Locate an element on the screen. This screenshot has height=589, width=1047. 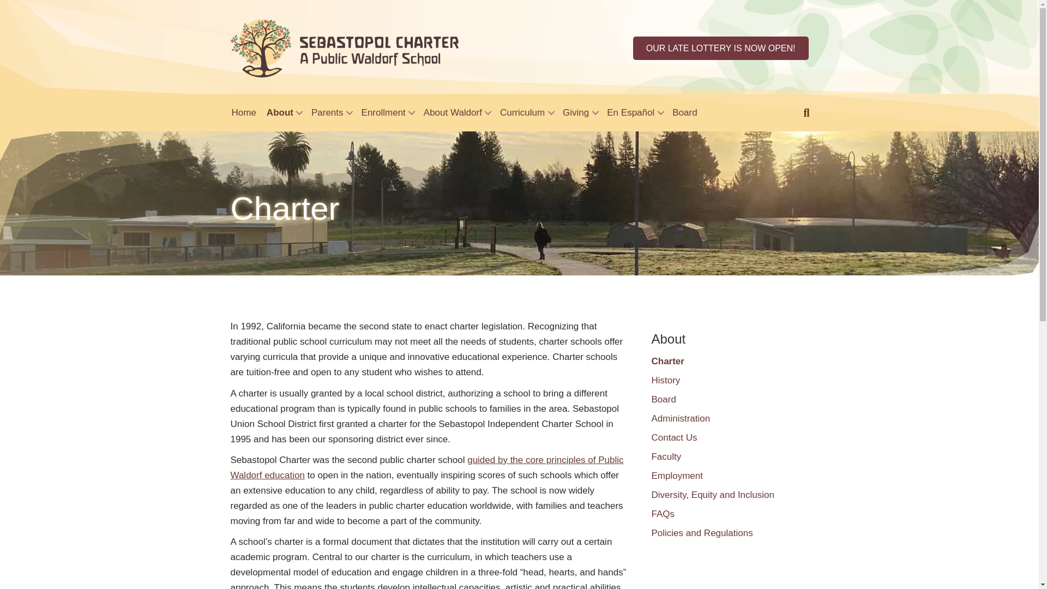
Parents is located at coordinates (331, 112).